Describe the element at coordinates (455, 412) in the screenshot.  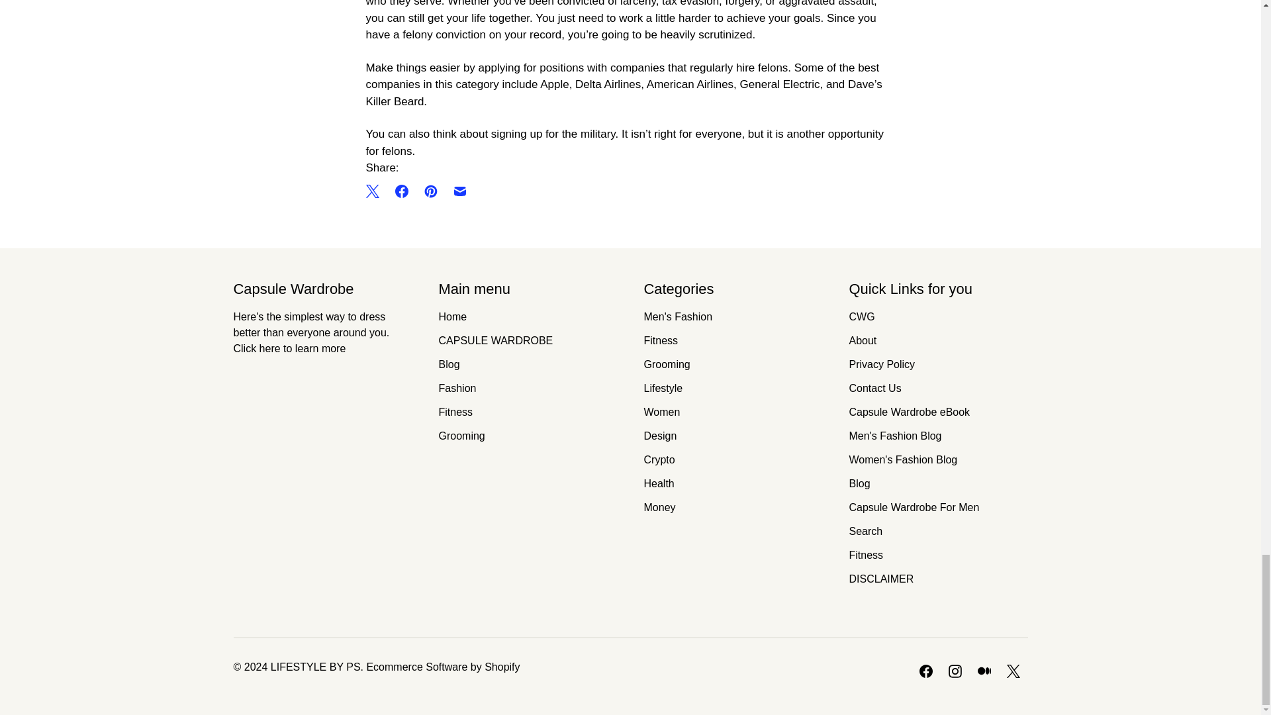
I see `Fitness` at that location.